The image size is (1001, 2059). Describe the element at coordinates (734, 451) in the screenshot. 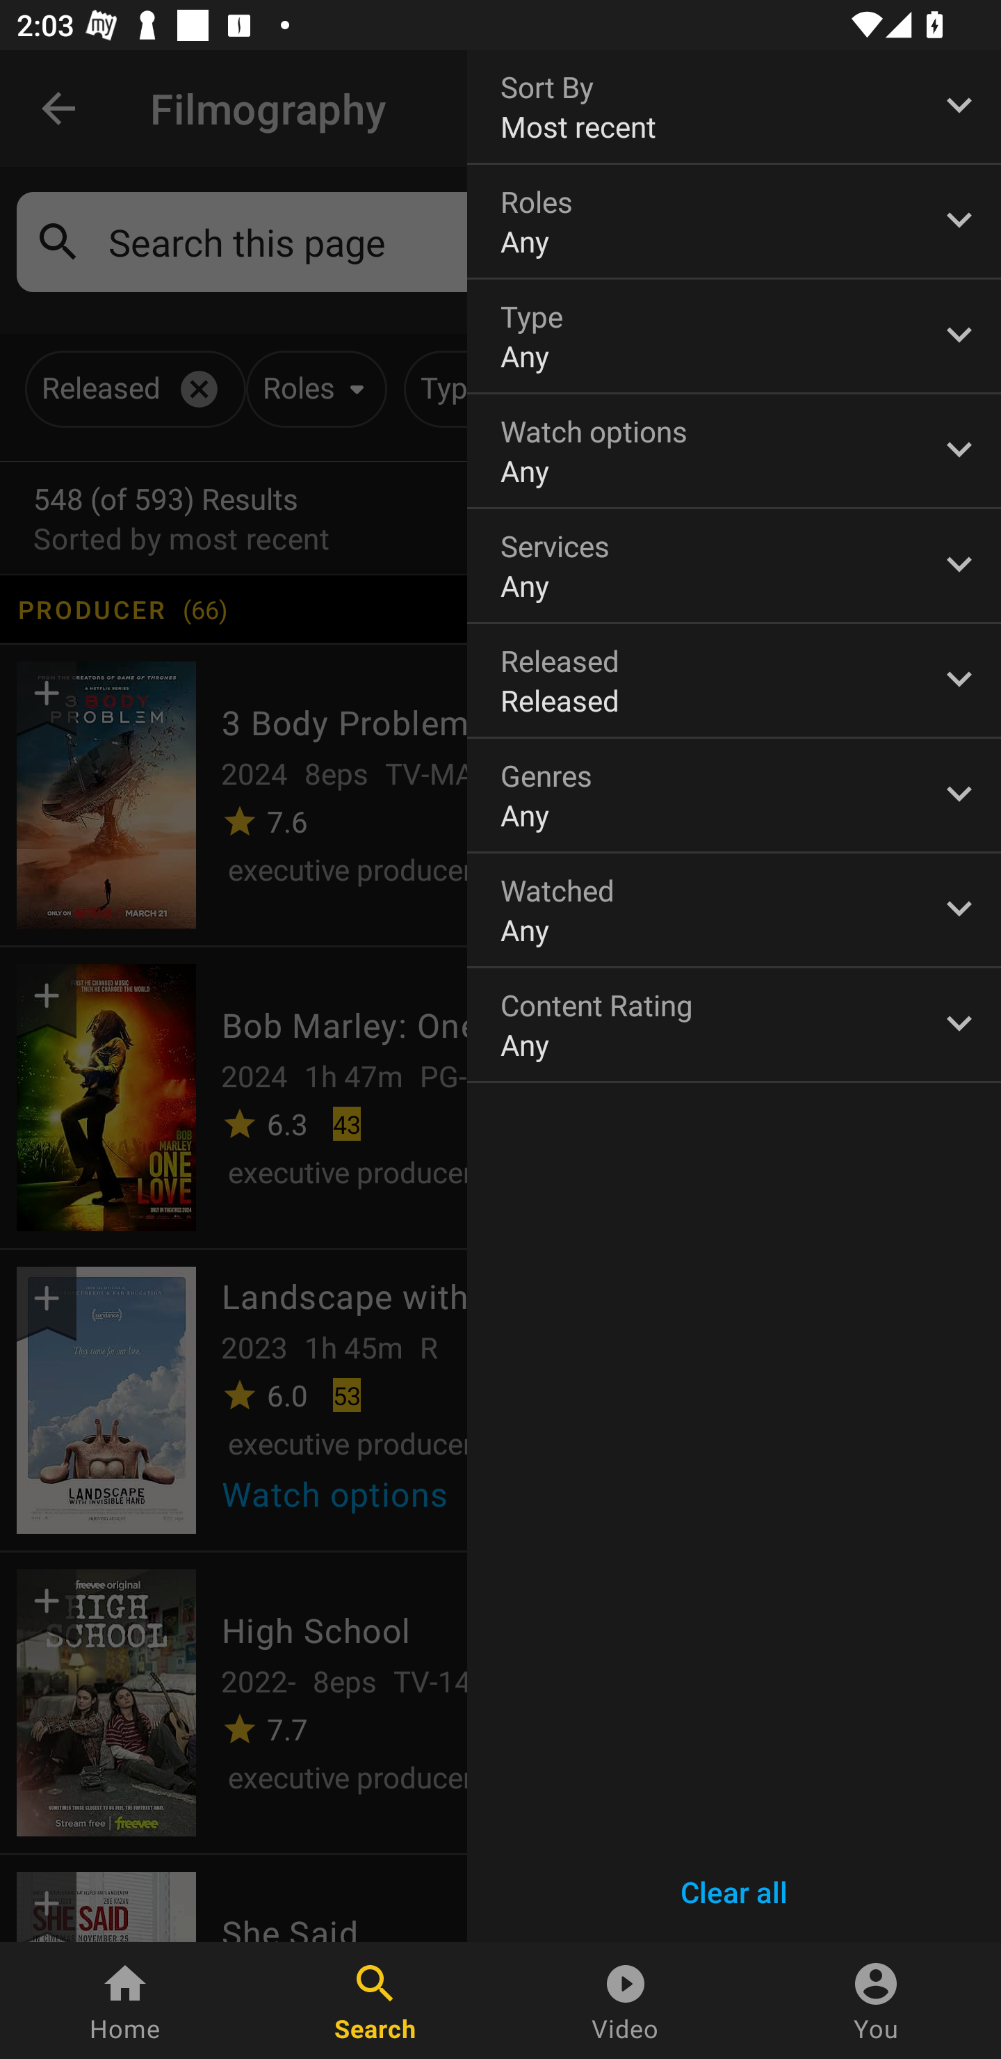

I see `Watch options Any` at that location.